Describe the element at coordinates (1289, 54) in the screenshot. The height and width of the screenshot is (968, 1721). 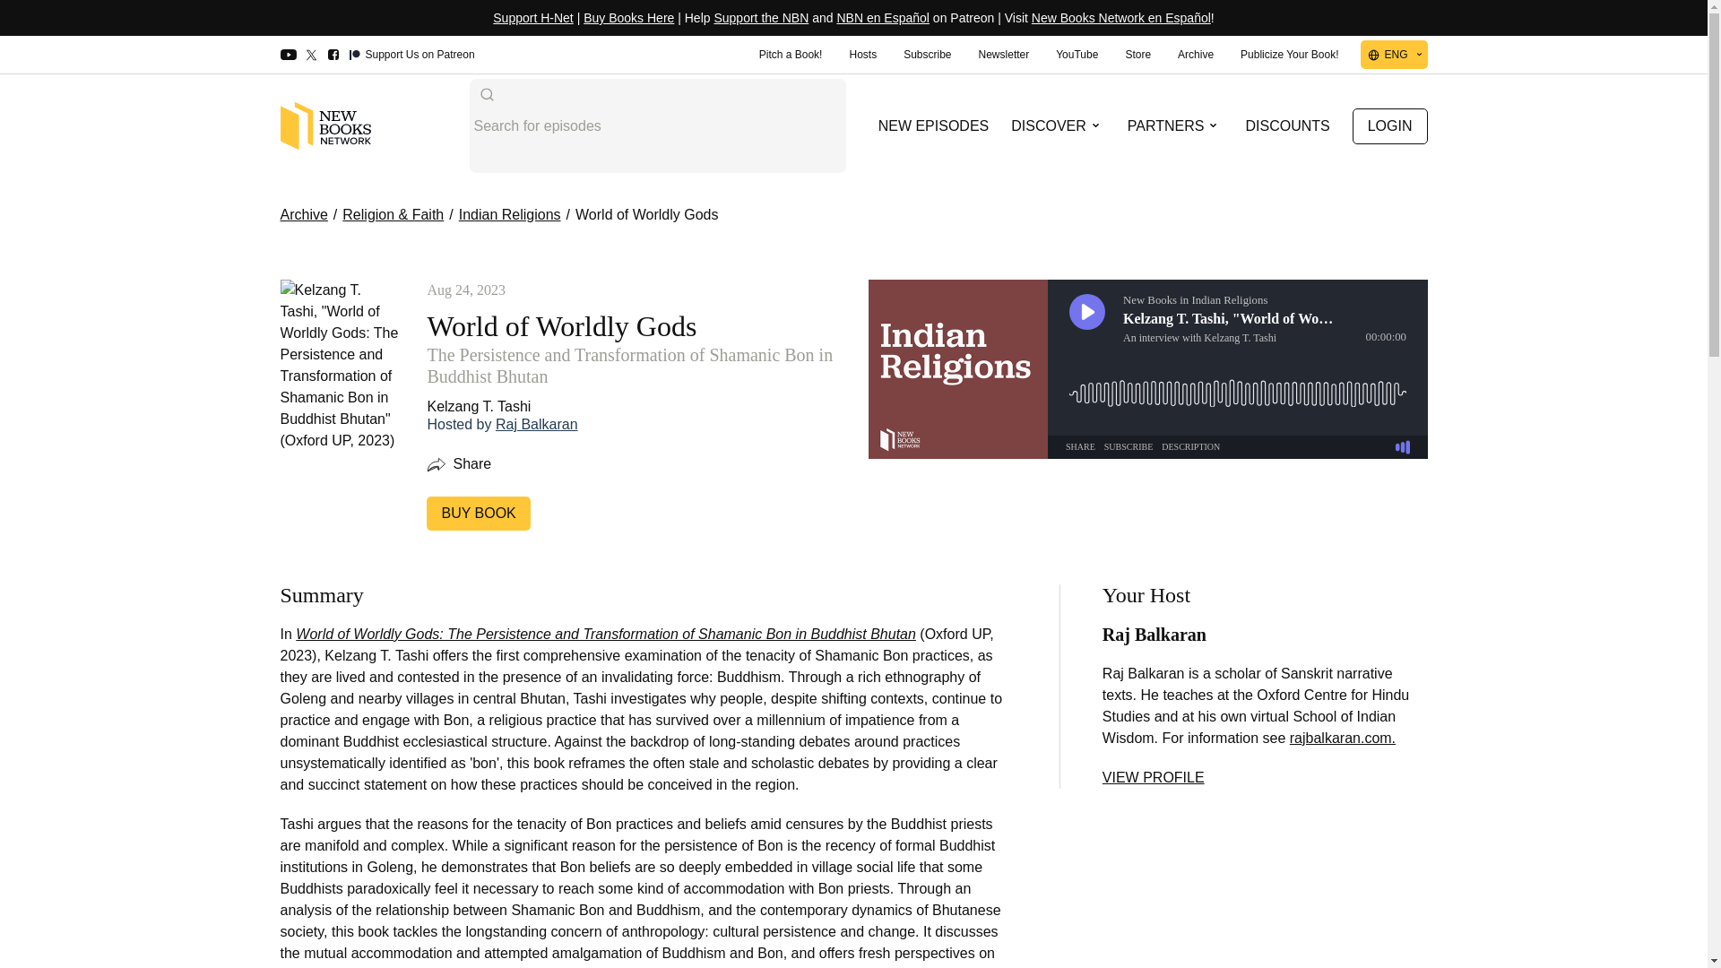
I see `Publicize Your Book!` at that location.